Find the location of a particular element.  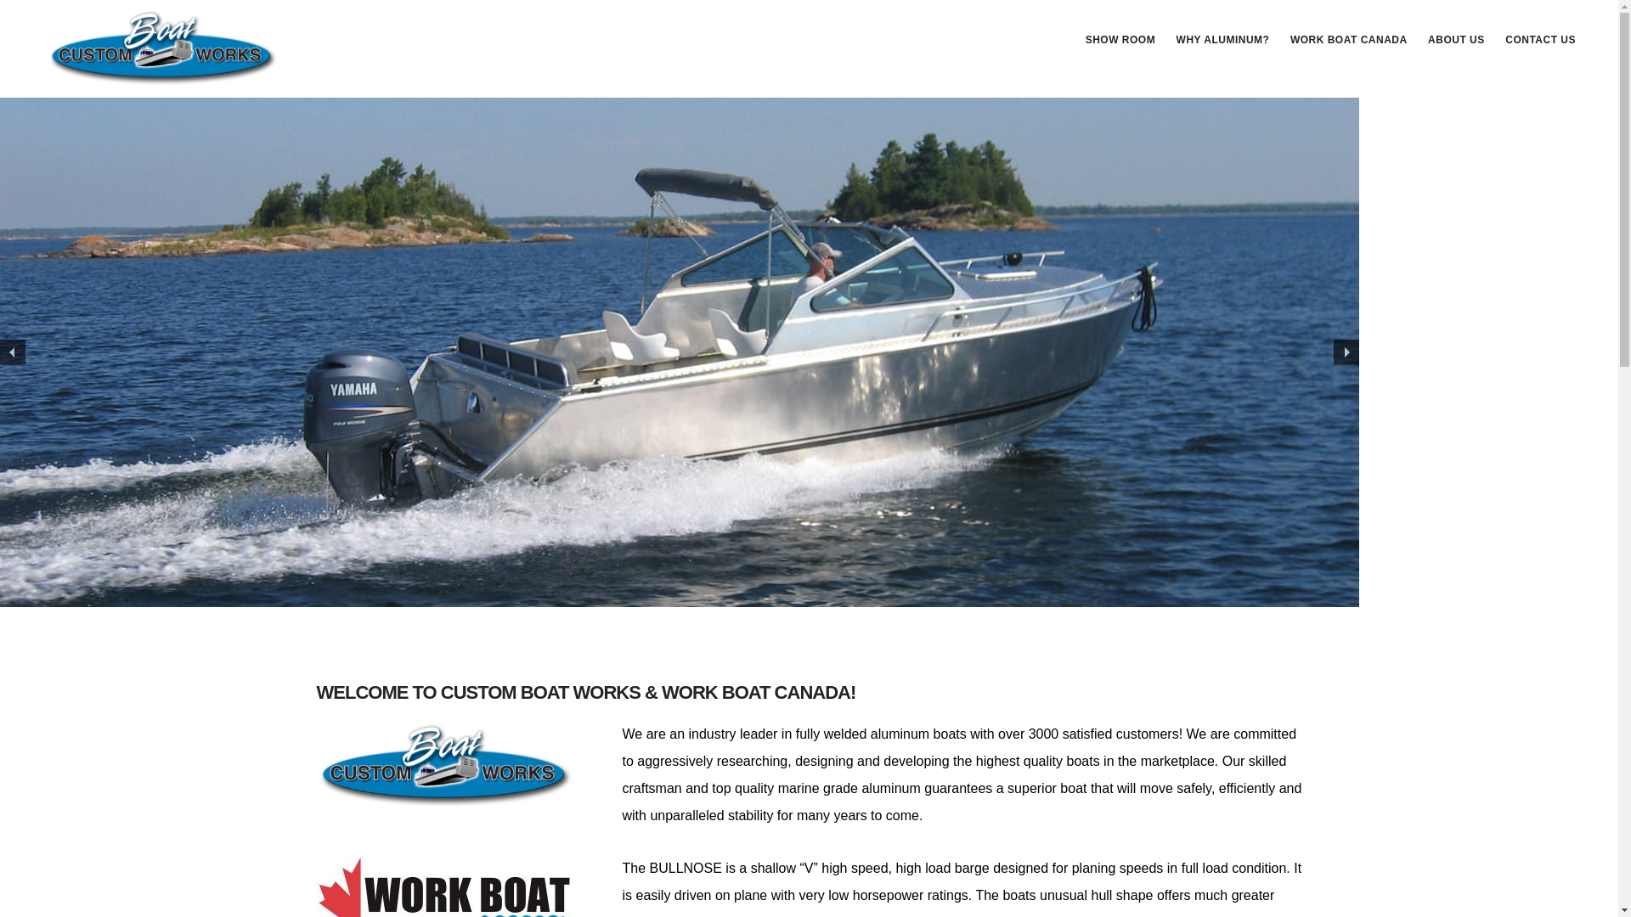

ABOUT US is located at coordinates (1456, 39).